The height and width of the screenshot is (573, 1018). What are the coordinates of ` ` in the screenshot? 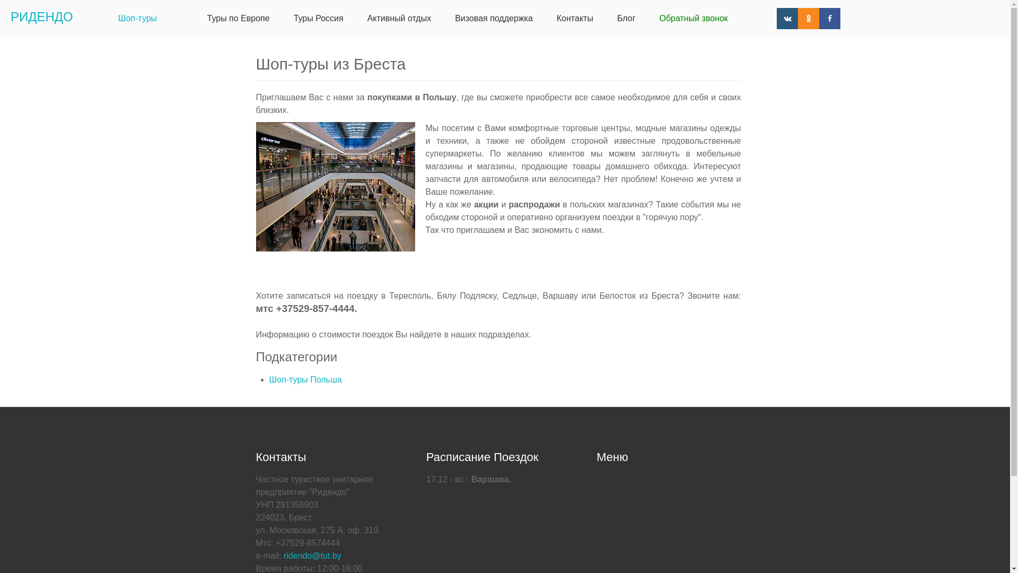 It's located at (182, 19).